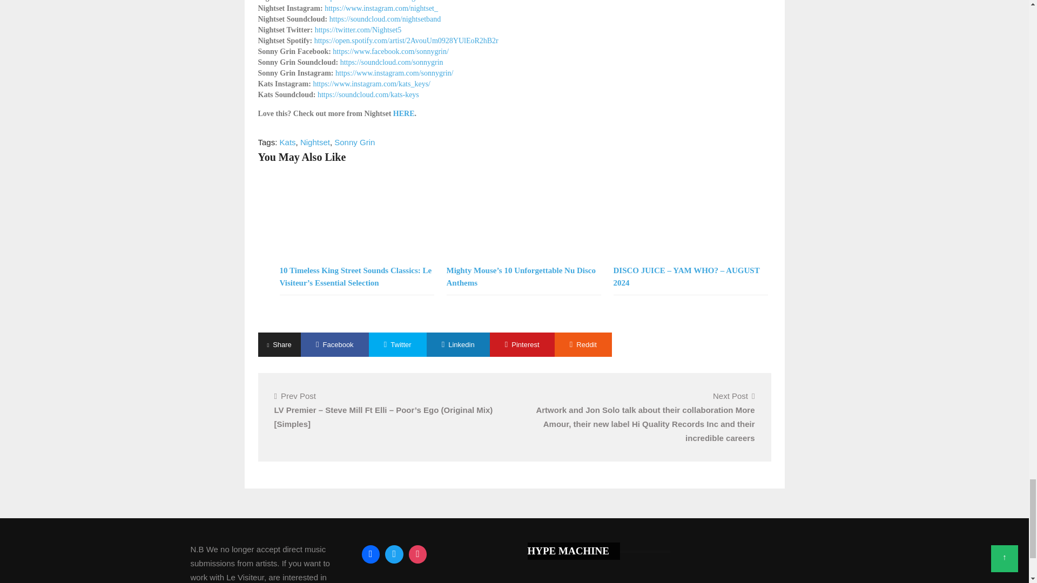 The image size is (1037, 583). What do you see at coordinates (287, 142) in the screenshot?
I see `Kats` at bounding box center [287, 142].